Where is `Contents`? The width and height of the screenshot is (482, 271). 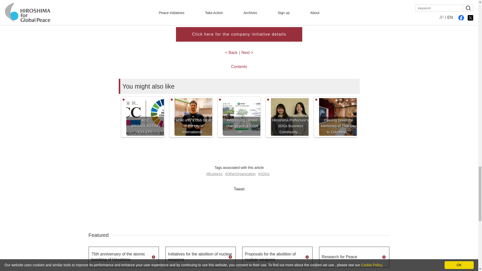 Contents is located at coordinates (239, 67).